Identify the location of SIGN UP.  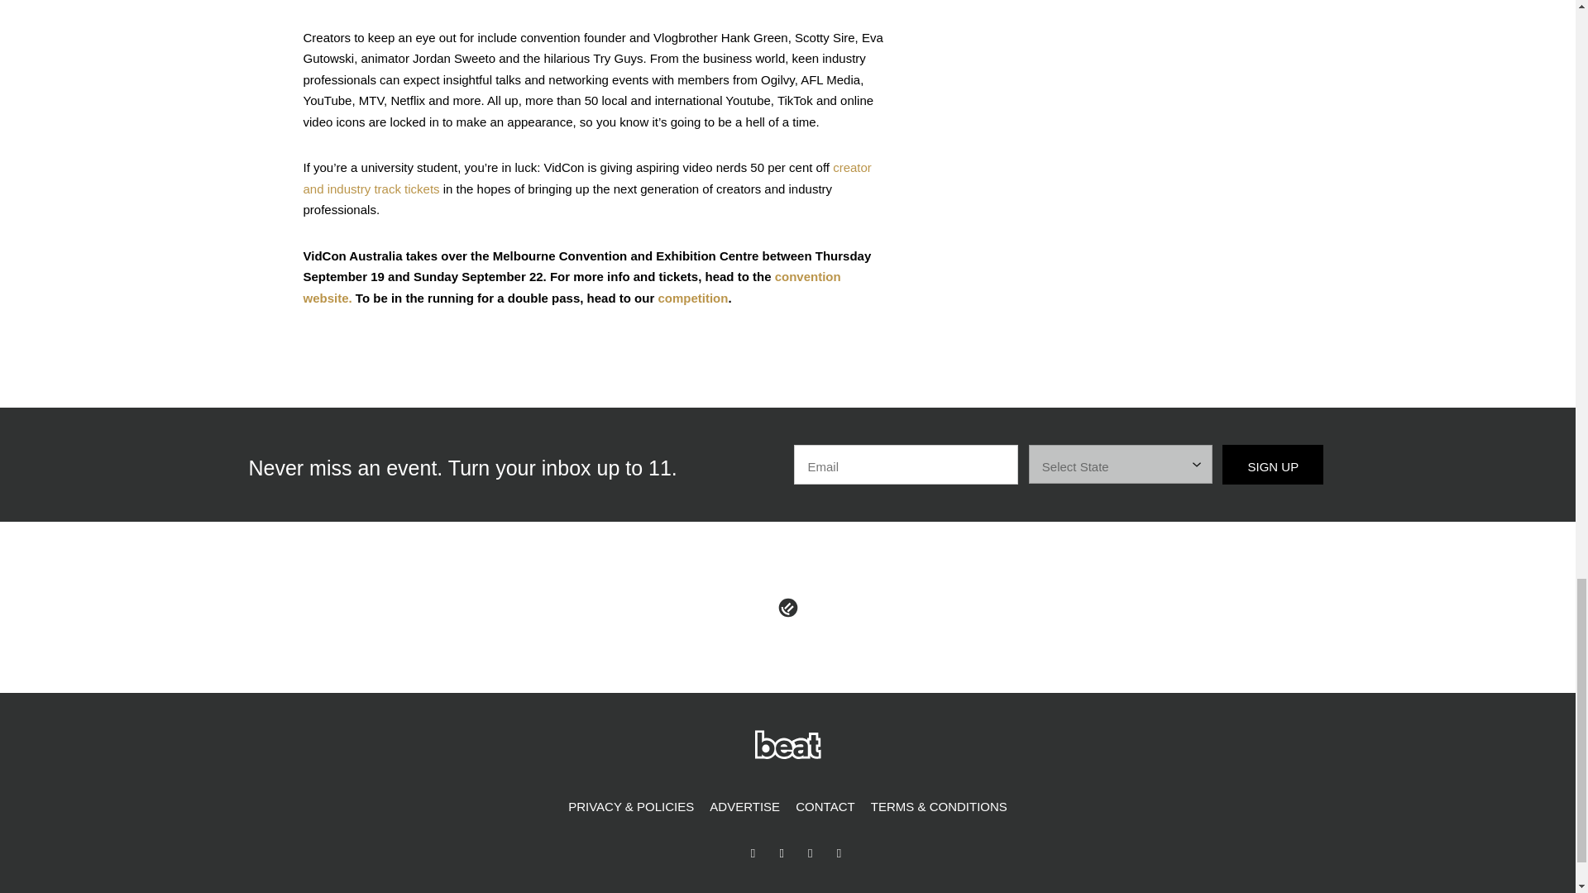
(1272, 465).